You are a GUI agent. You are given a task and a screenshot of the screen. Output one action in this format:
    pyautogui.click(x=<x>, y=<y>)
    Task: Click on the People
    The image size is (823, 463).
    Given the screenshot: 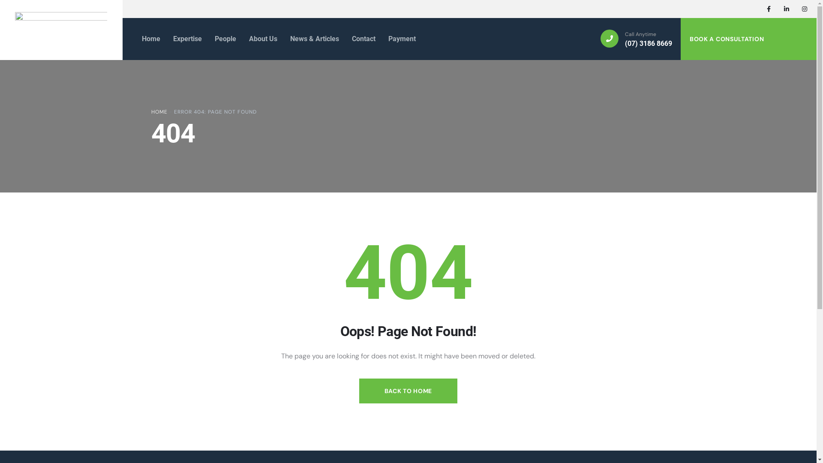 What is the action you would take?
    pyautogui.click(x=221, y=39)
    